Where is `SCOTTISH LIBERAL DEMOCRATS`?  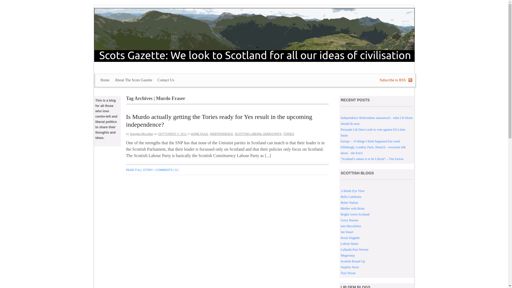 SCOTTISH LIBERAL DEMOCRATS is located at coordinates (258, 134).